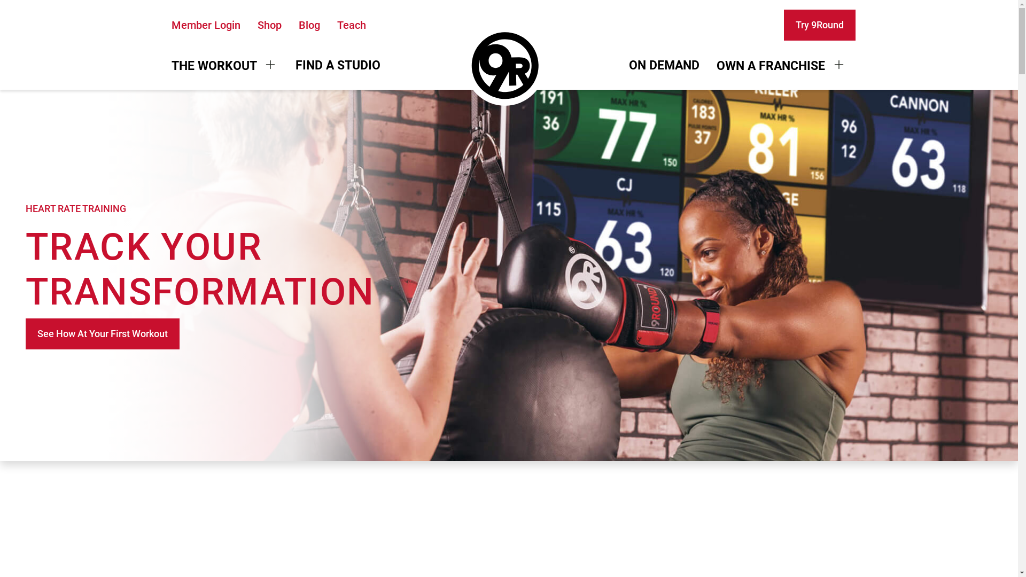  What do you see at coordinates (351, 25) in the screenshot?
I see `Teach` at bounding box center [351, 25].